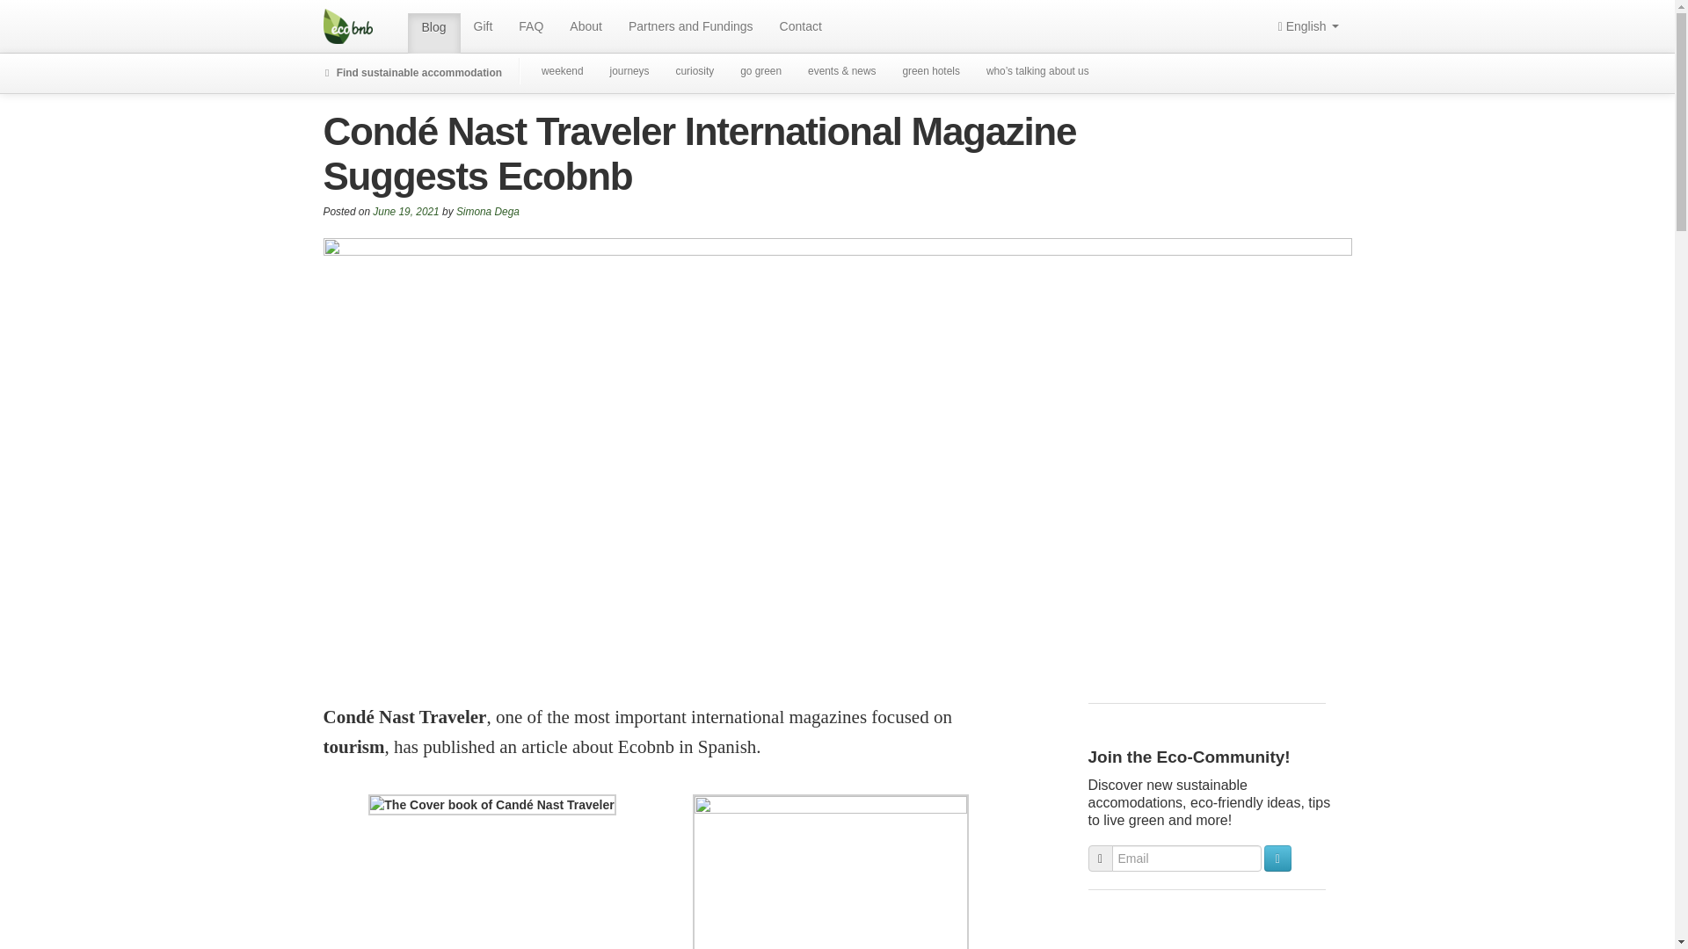 The height and width of the screenshot is (949, 1688). What do you see at coordinates (484, 26) in the screenshot?
I see `Gift` at bounding box center [484, 26].